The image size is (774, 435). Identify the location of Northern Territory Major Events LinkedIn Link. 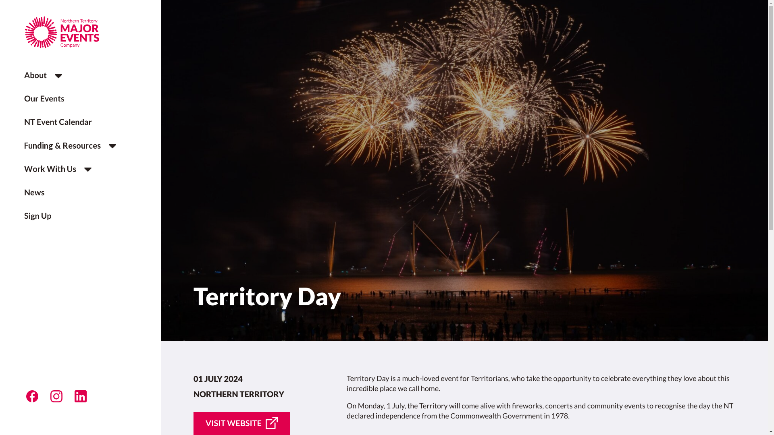
(81, 396).